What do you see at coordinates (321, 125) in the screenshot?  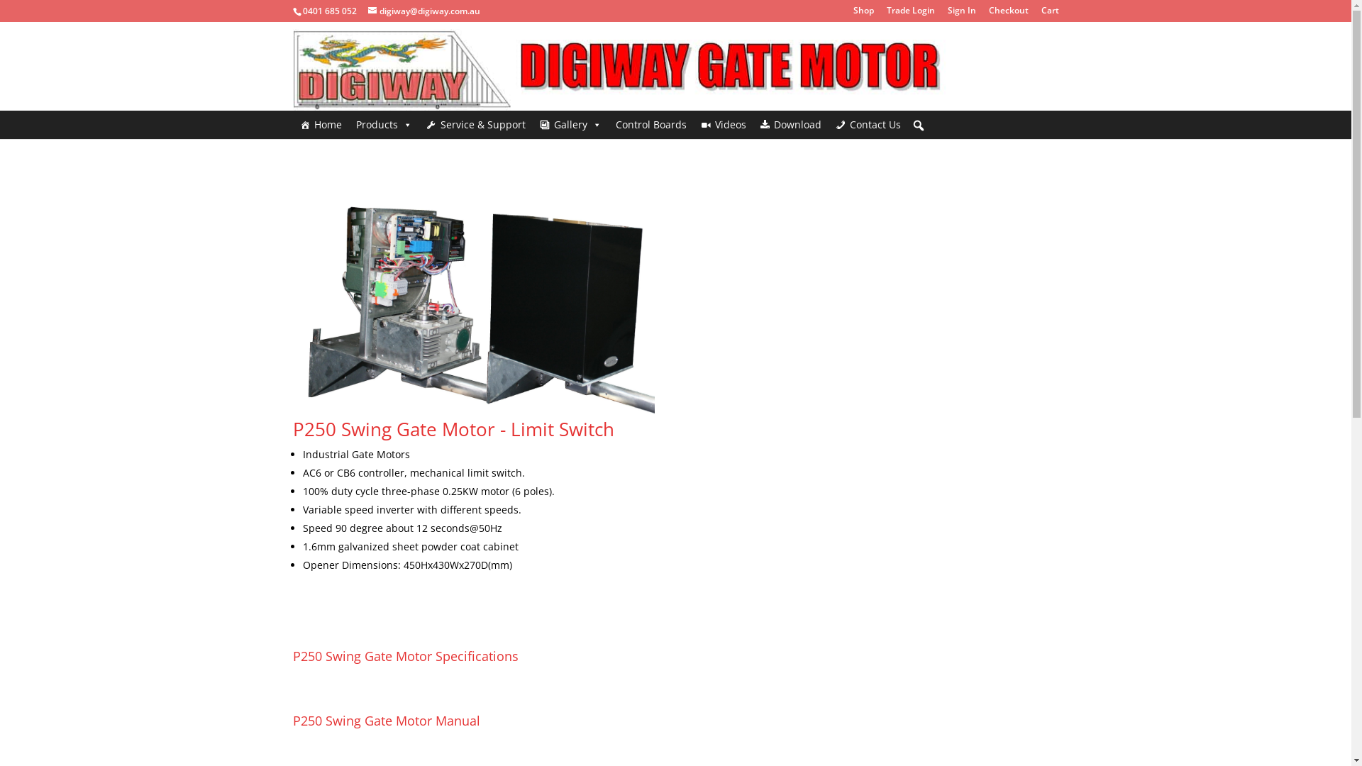 I see `Home` at bounding box center [321, 125].